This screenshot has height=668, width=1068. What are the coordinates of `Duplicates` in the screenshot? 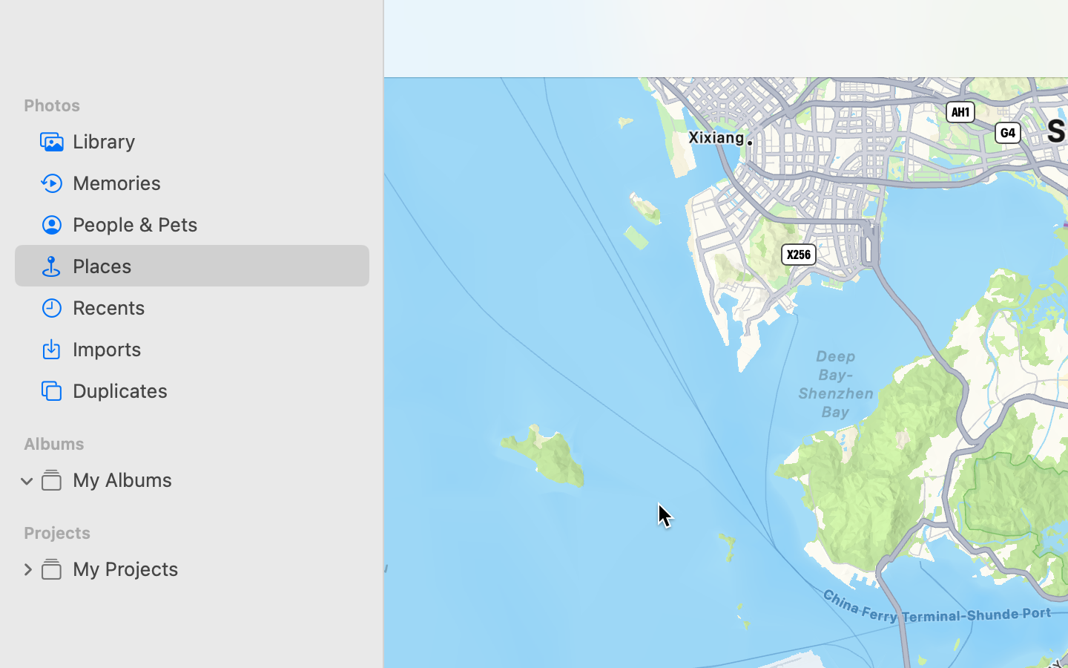 It's located at (215, 390).